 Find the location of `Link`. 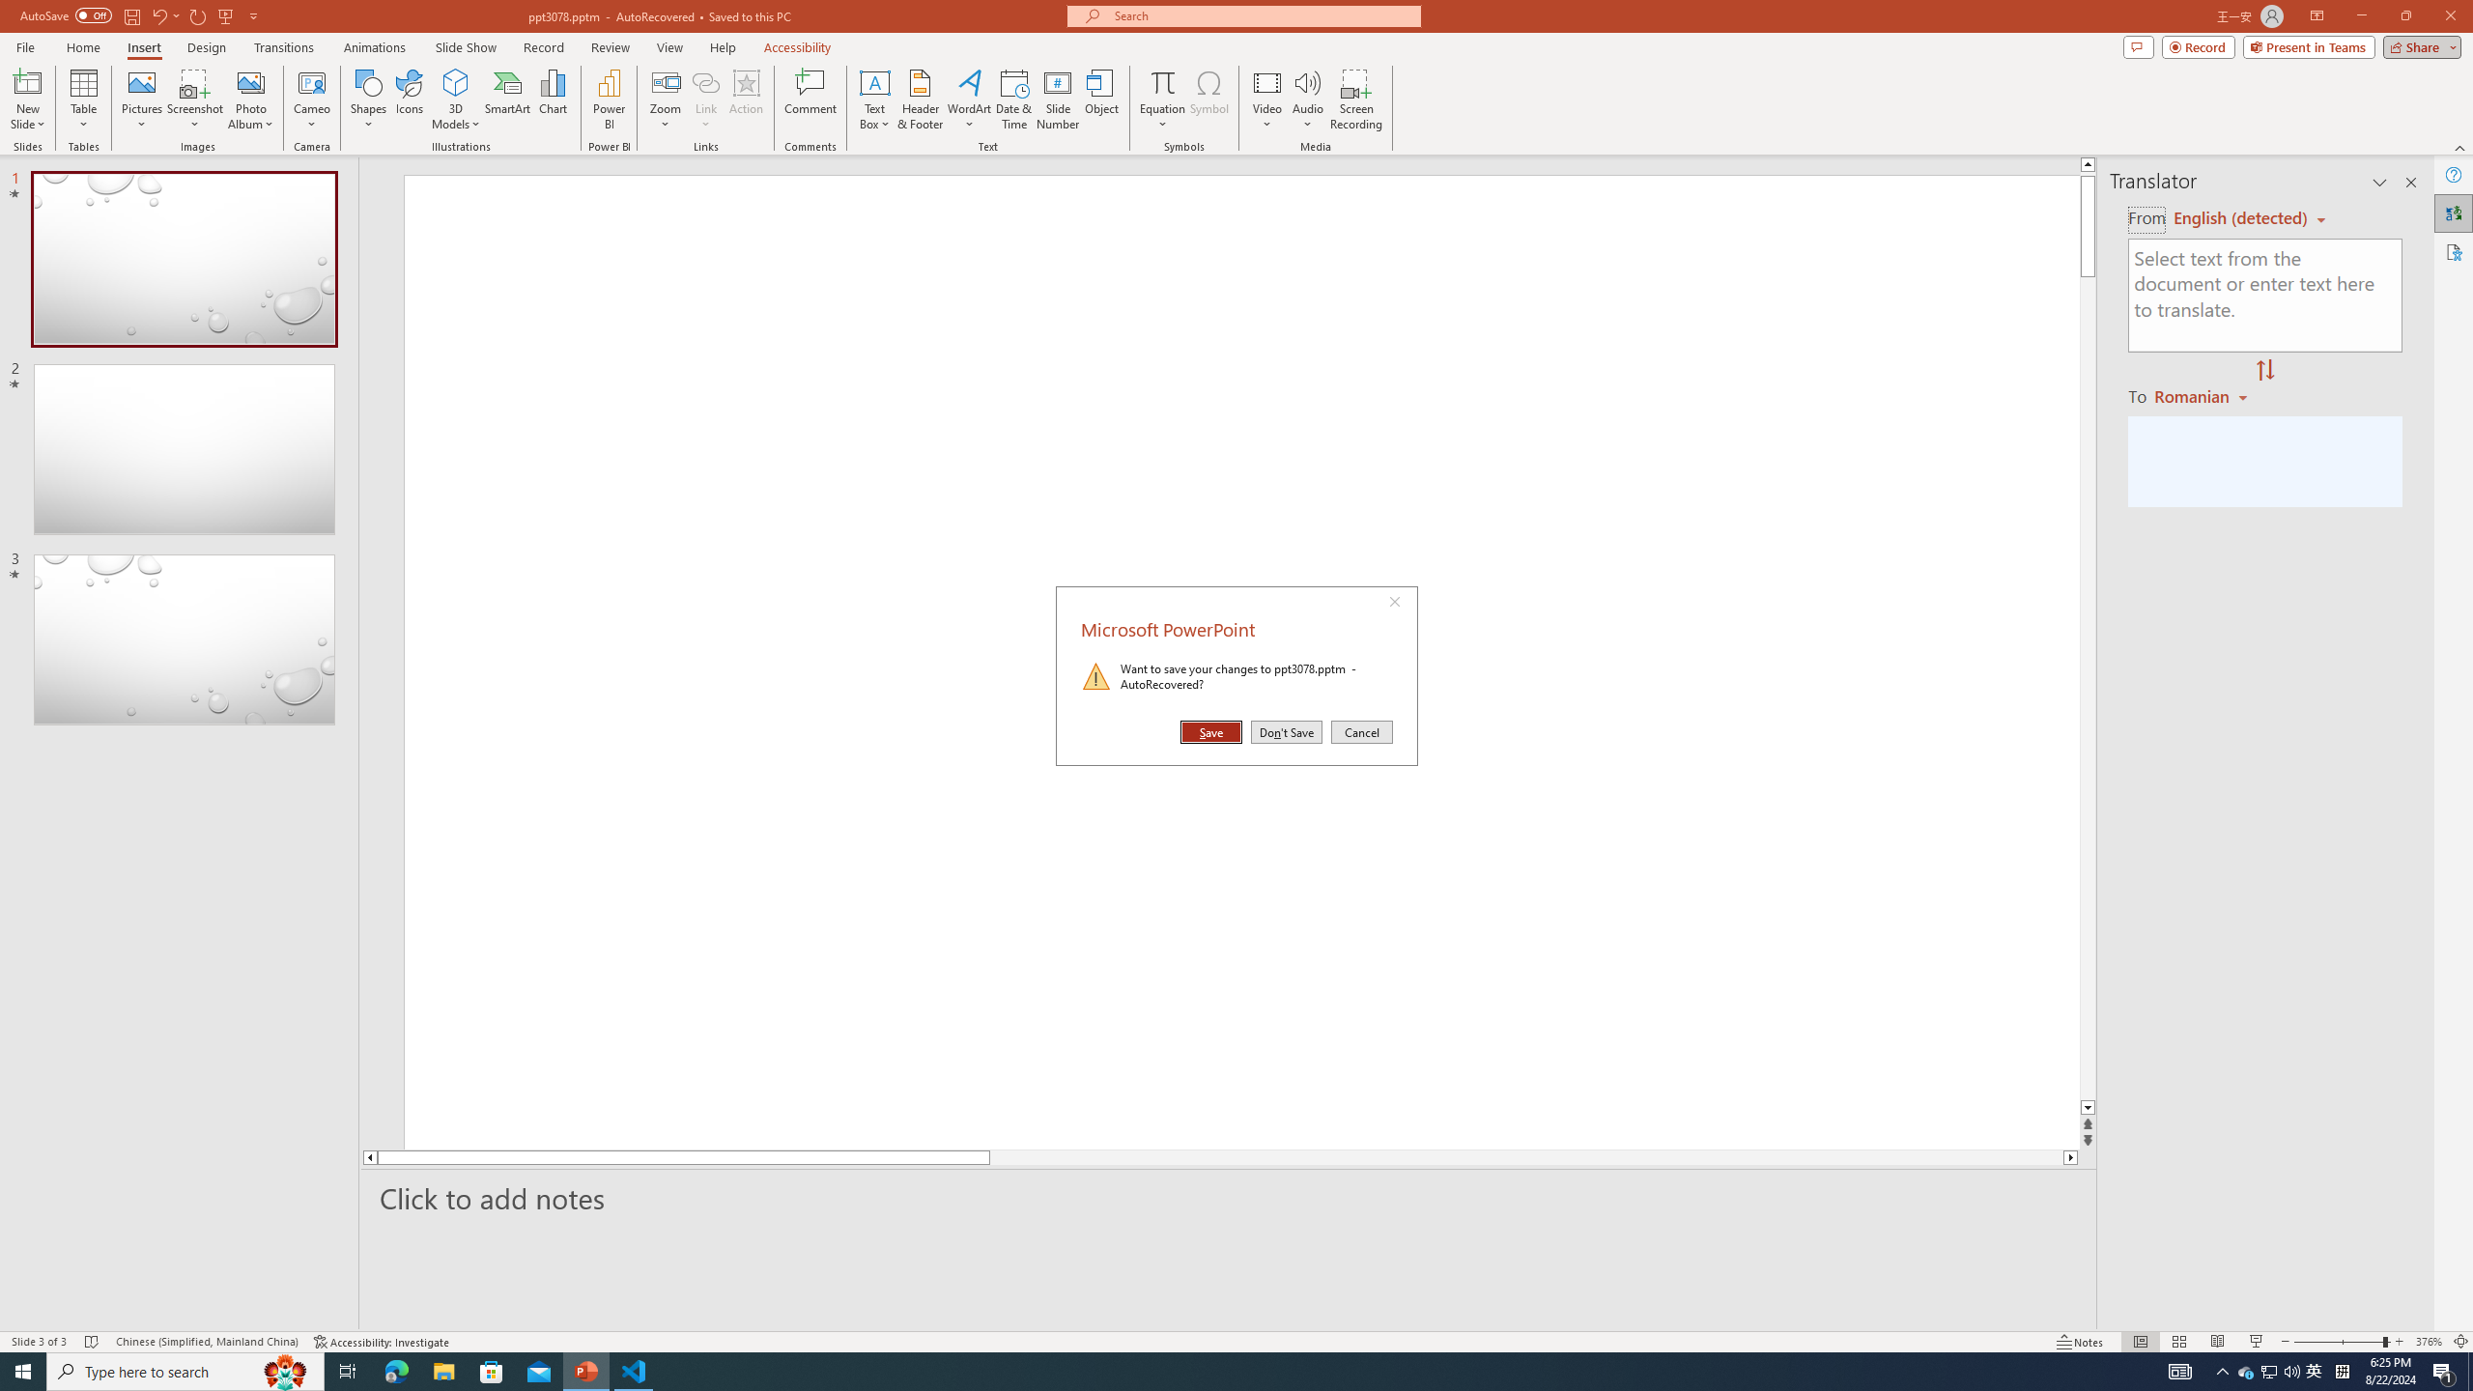

Link is located at coordinates (705, 82).